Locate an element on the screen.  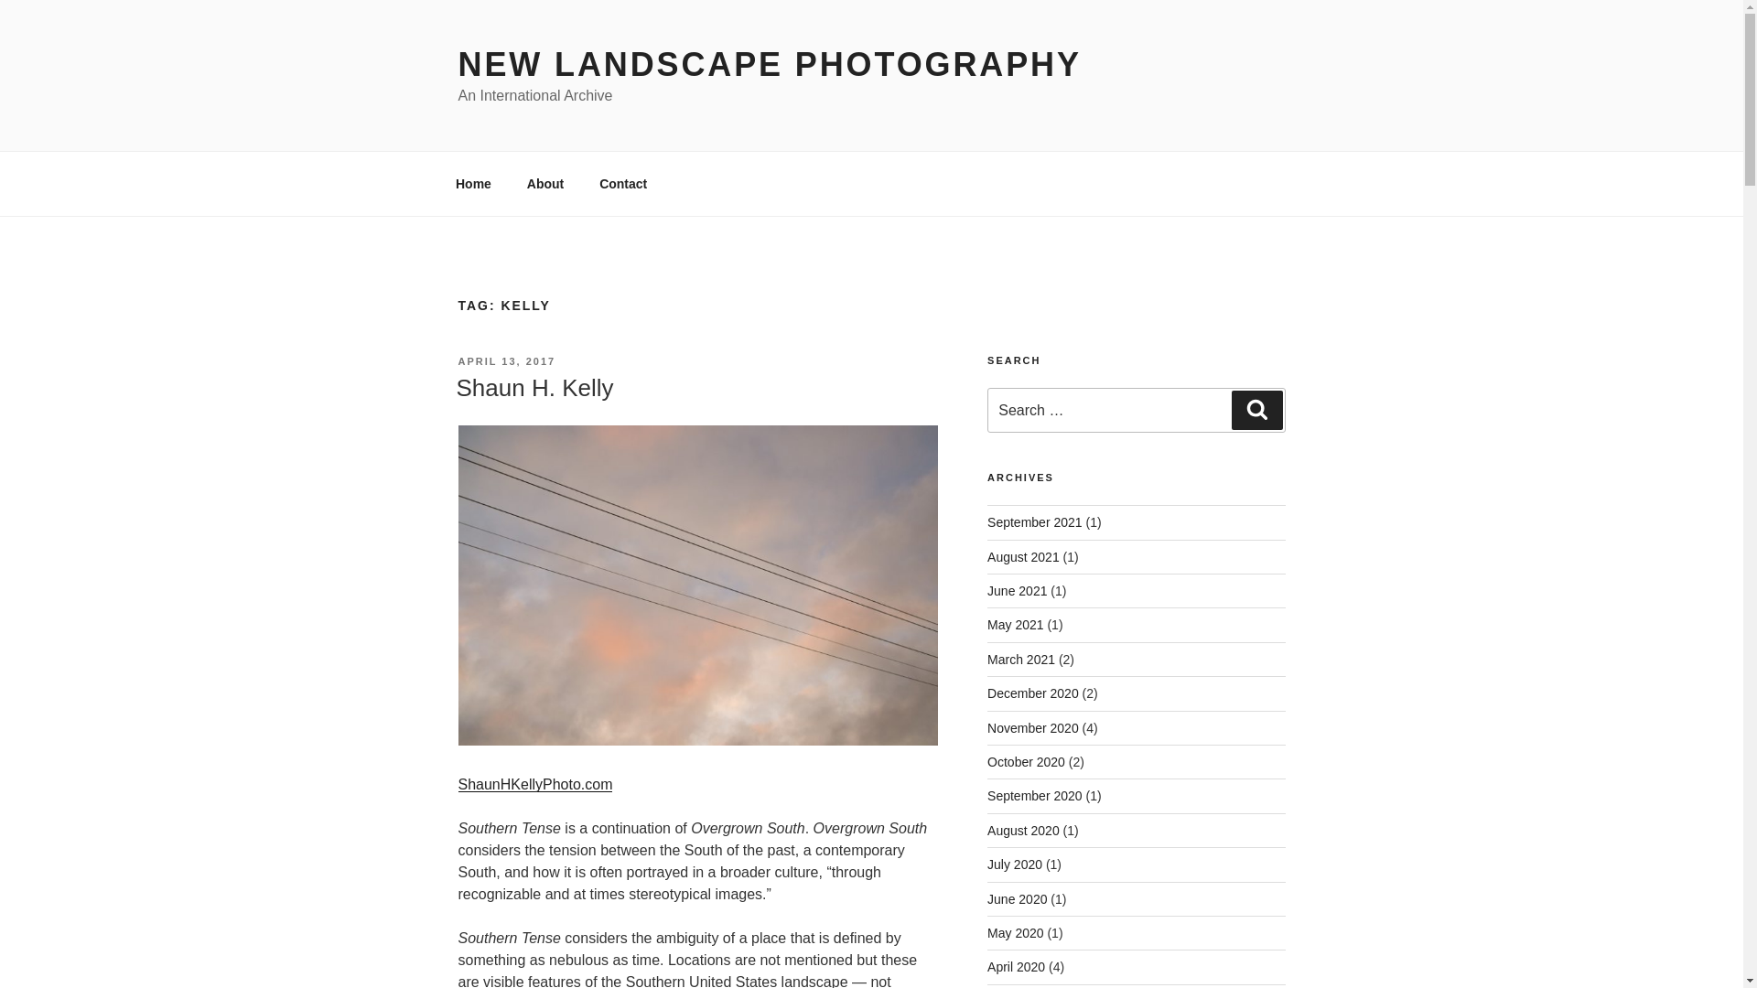
June 2020 is located at coordinates (1018, 899).